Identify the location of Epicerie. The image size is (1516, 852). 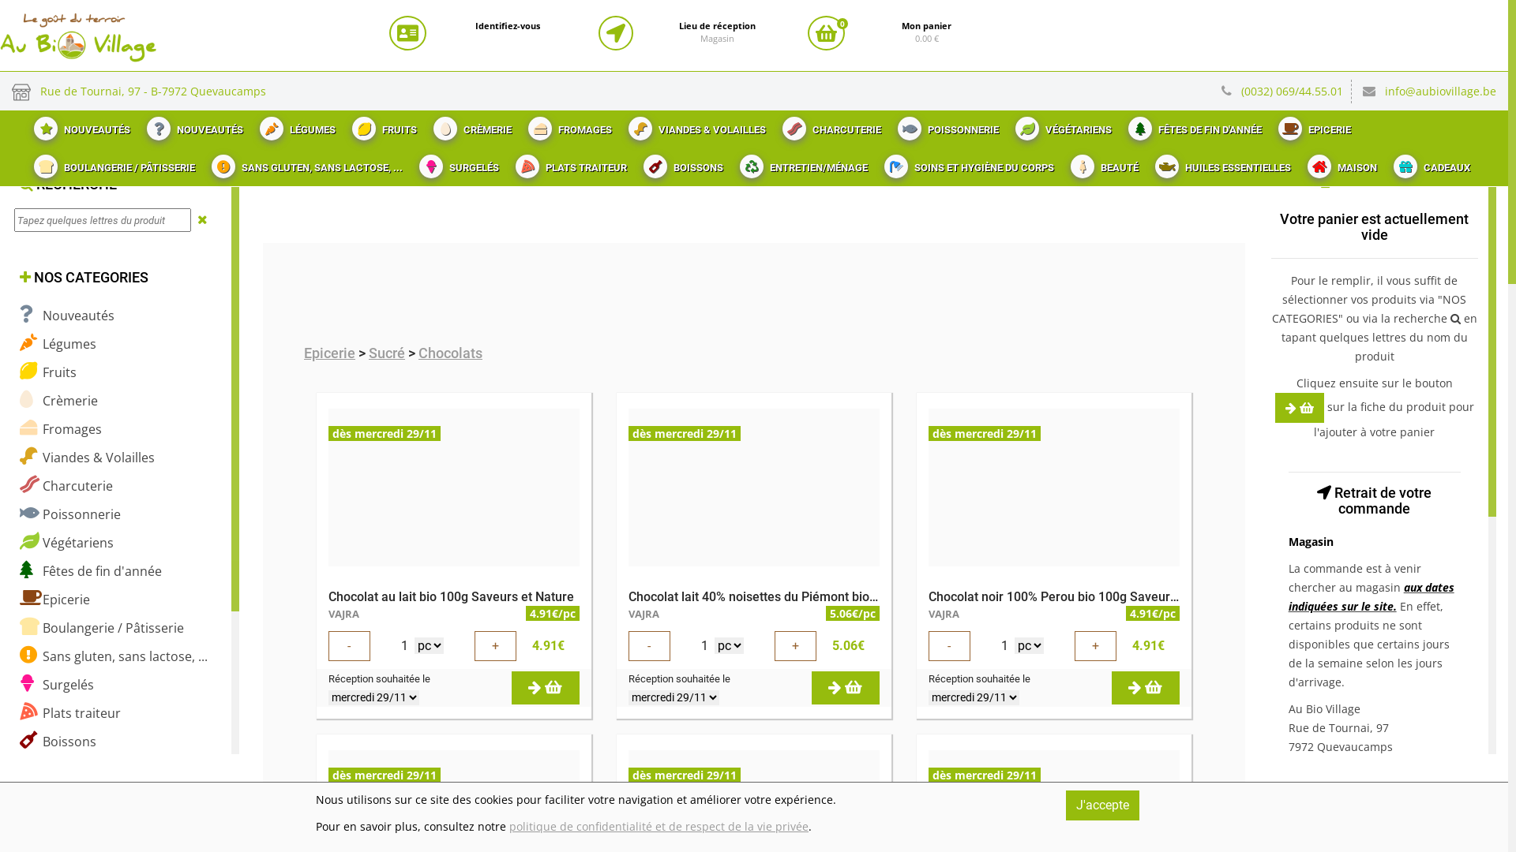
(330, 353).